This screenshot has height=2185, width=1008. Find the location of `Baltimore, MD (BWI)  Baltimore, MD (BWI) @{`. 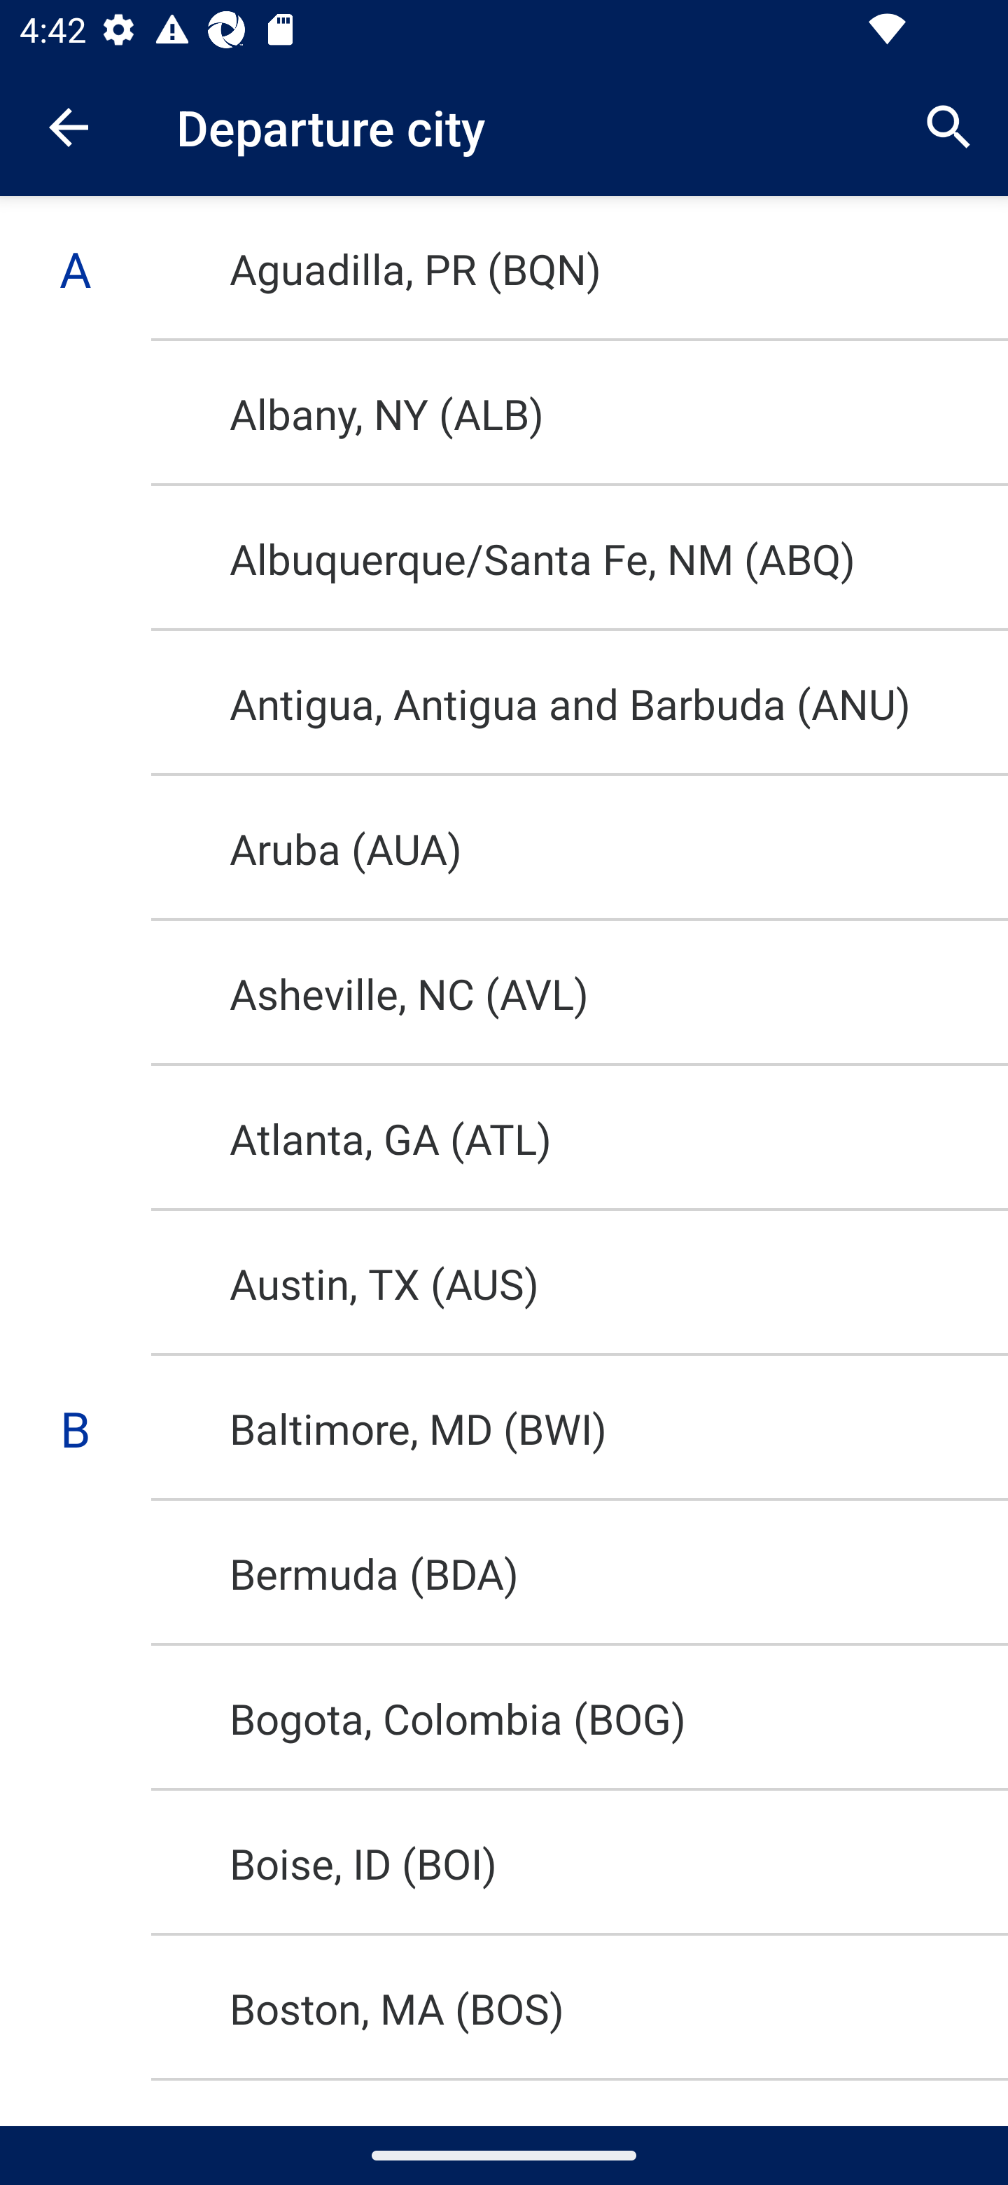

Baltimore, MD (BWI)  Baltimore, MD (BWI) @{ is located at coordinates (504, 1429).